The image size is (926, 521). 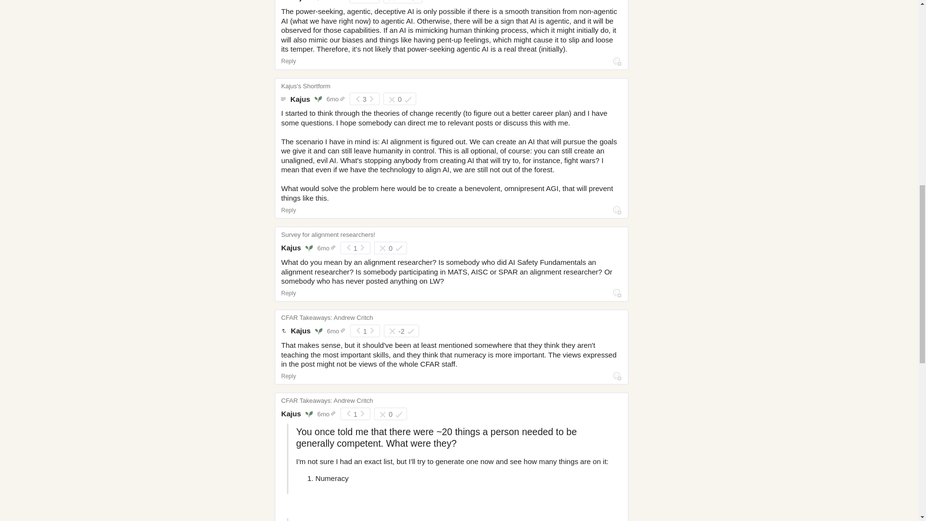 What do you see at coordinates (288, 61) in the screenshot?
I see `Reply` at bounding box center [288, 61].